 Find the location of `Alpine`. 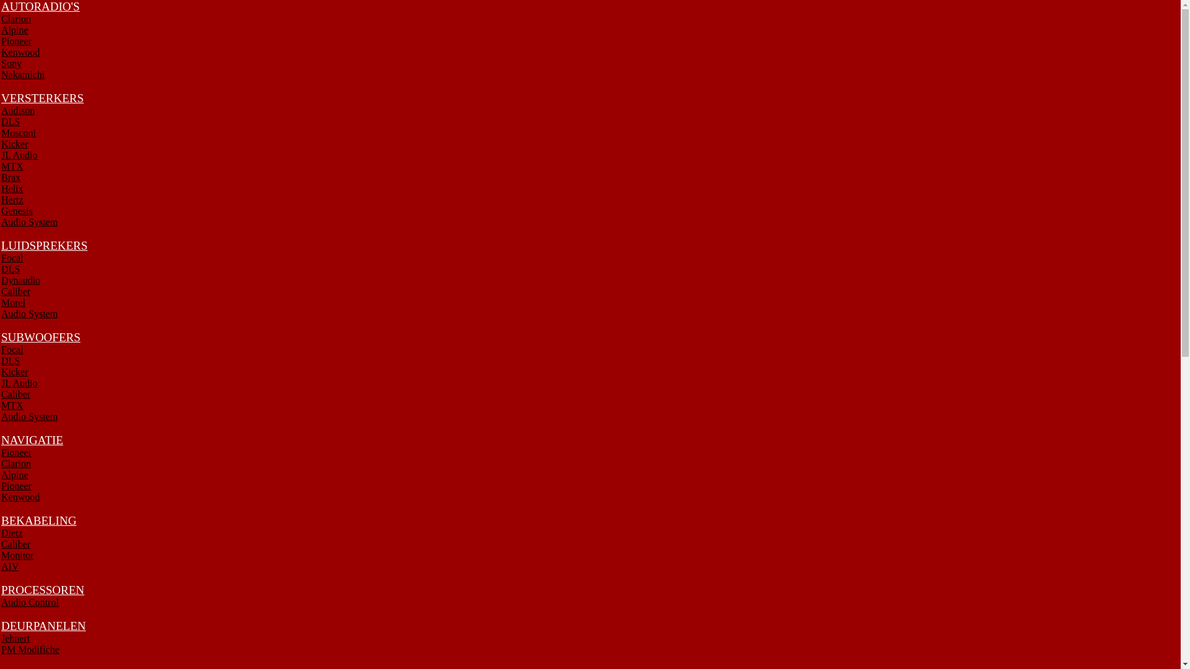

Alpine is located at coordinates (15, 474).